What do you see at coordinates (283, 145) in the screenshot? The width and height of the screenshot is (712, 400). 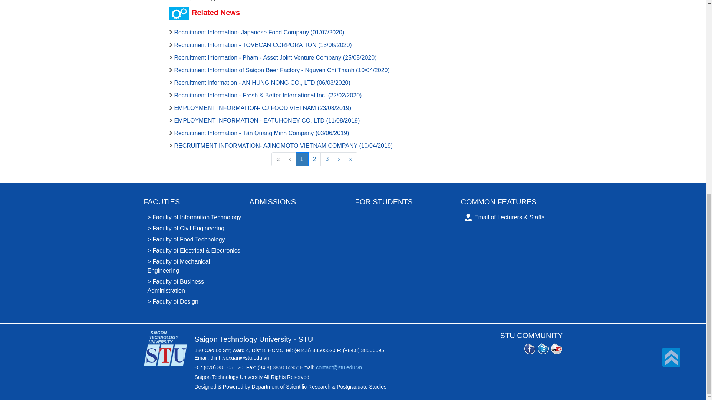 I see `RECRUITMENT INFORMATION- AJINOMOTO VIETNAM COMPANY` at bounding box center [283, 145].